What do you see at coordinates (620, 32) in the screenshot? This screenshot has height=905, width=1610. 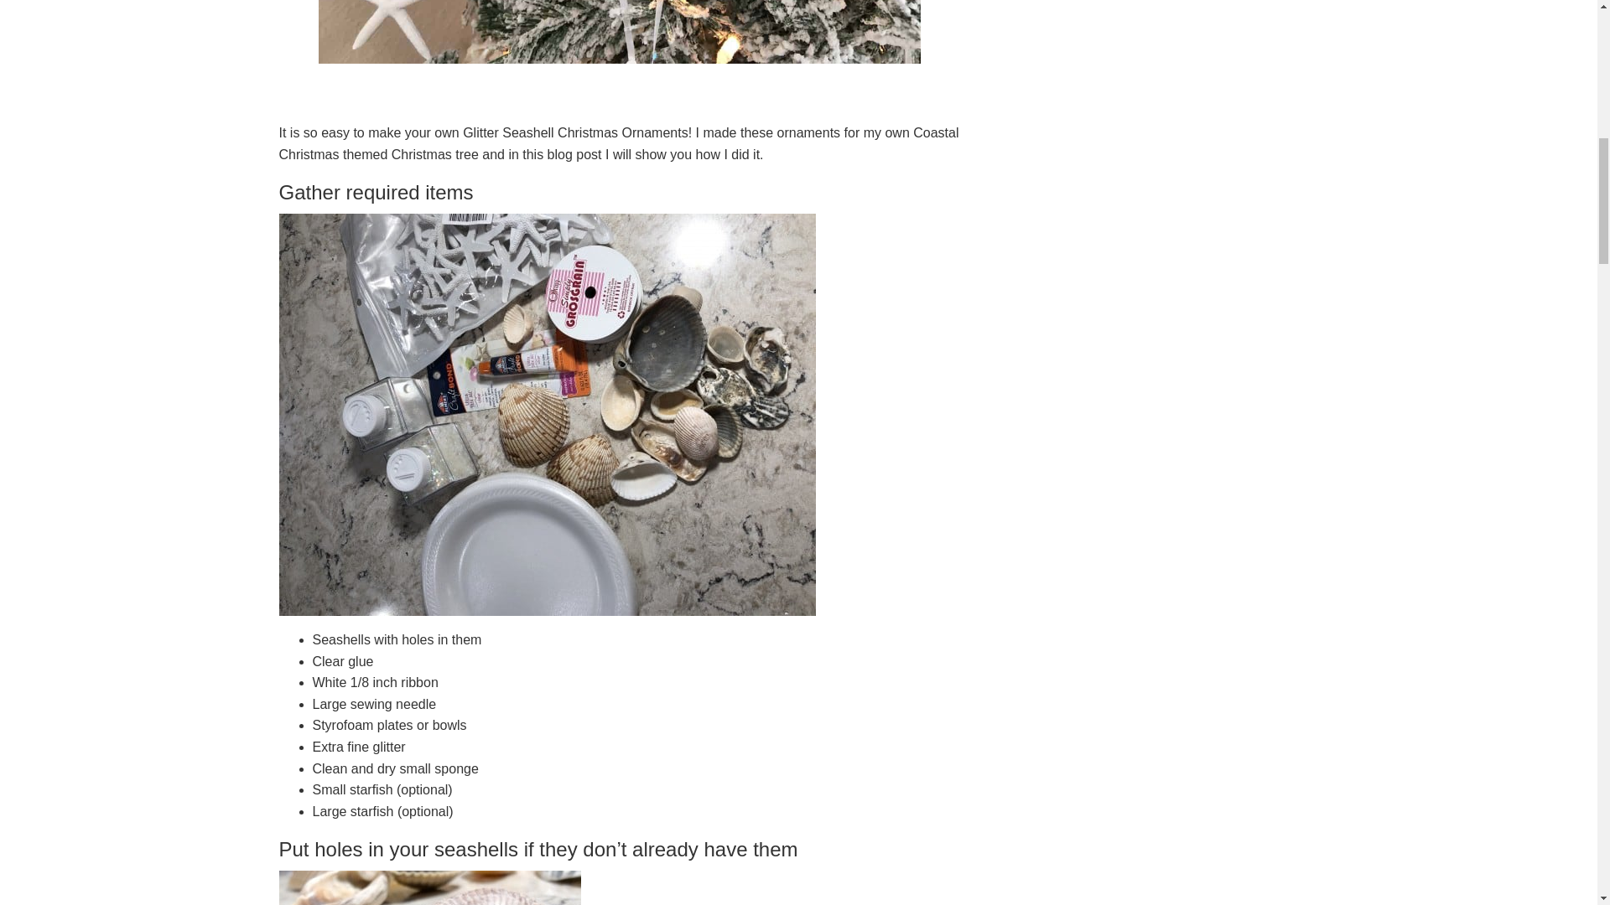 I see `DIY Glitter Seashell Christmas Ornaments` at bounding box center [620, 32].